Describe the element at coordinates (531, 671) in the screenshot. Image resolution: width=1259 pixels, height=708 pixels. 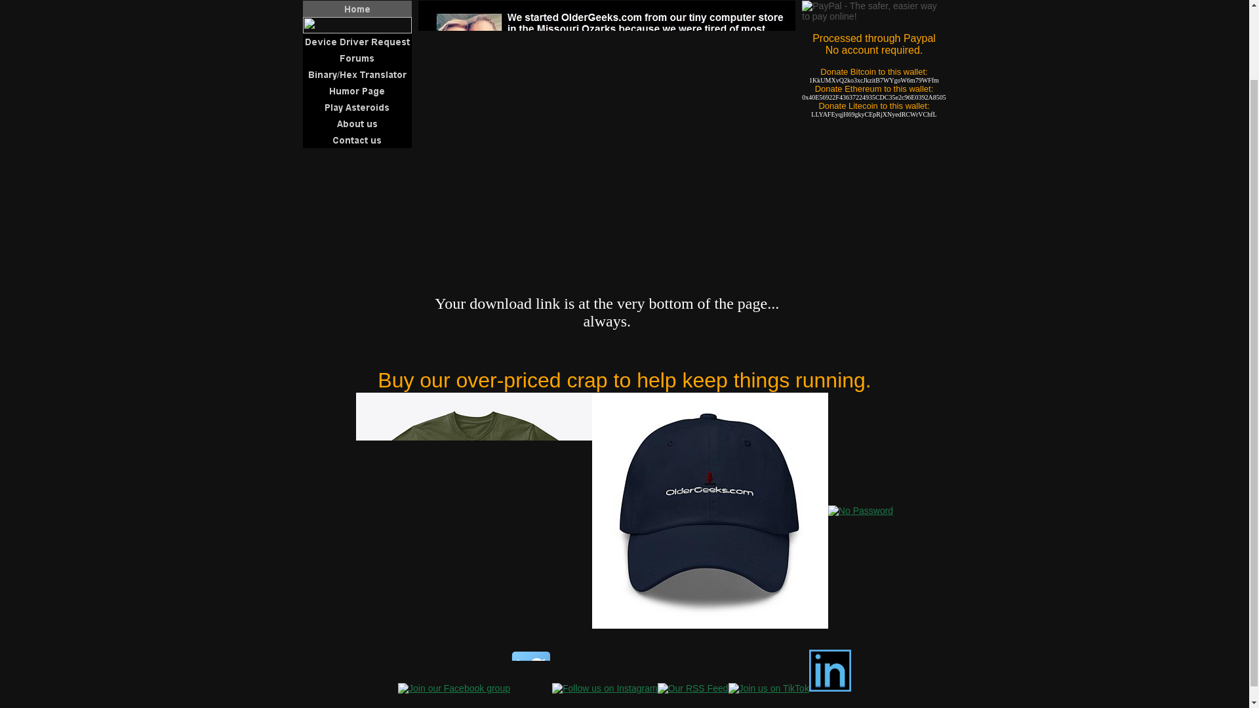
I see `Follow us in Twitter` at that location.